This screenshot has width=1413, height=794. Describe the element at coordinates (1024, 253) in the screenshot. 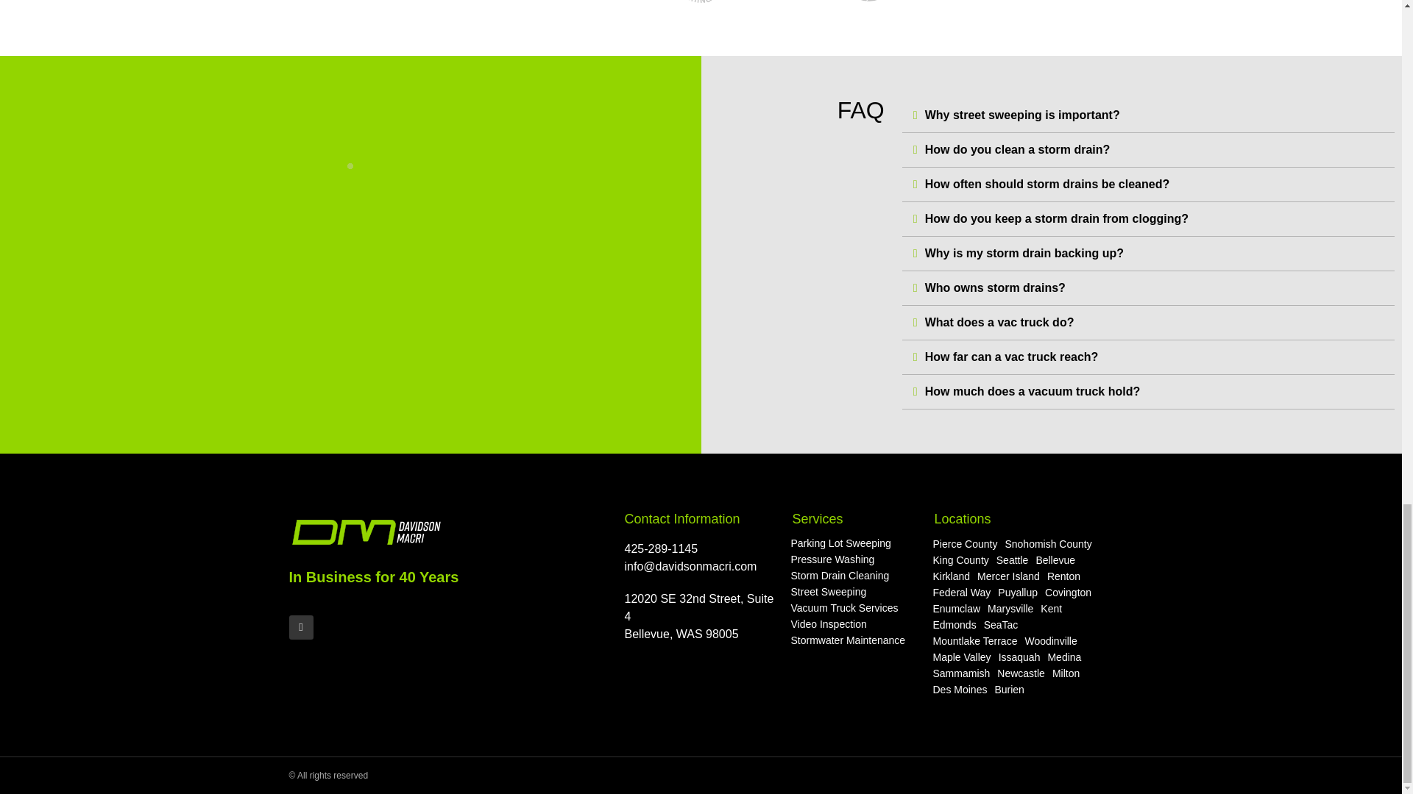

I see `Why is my storm drain backing up?` at that location.